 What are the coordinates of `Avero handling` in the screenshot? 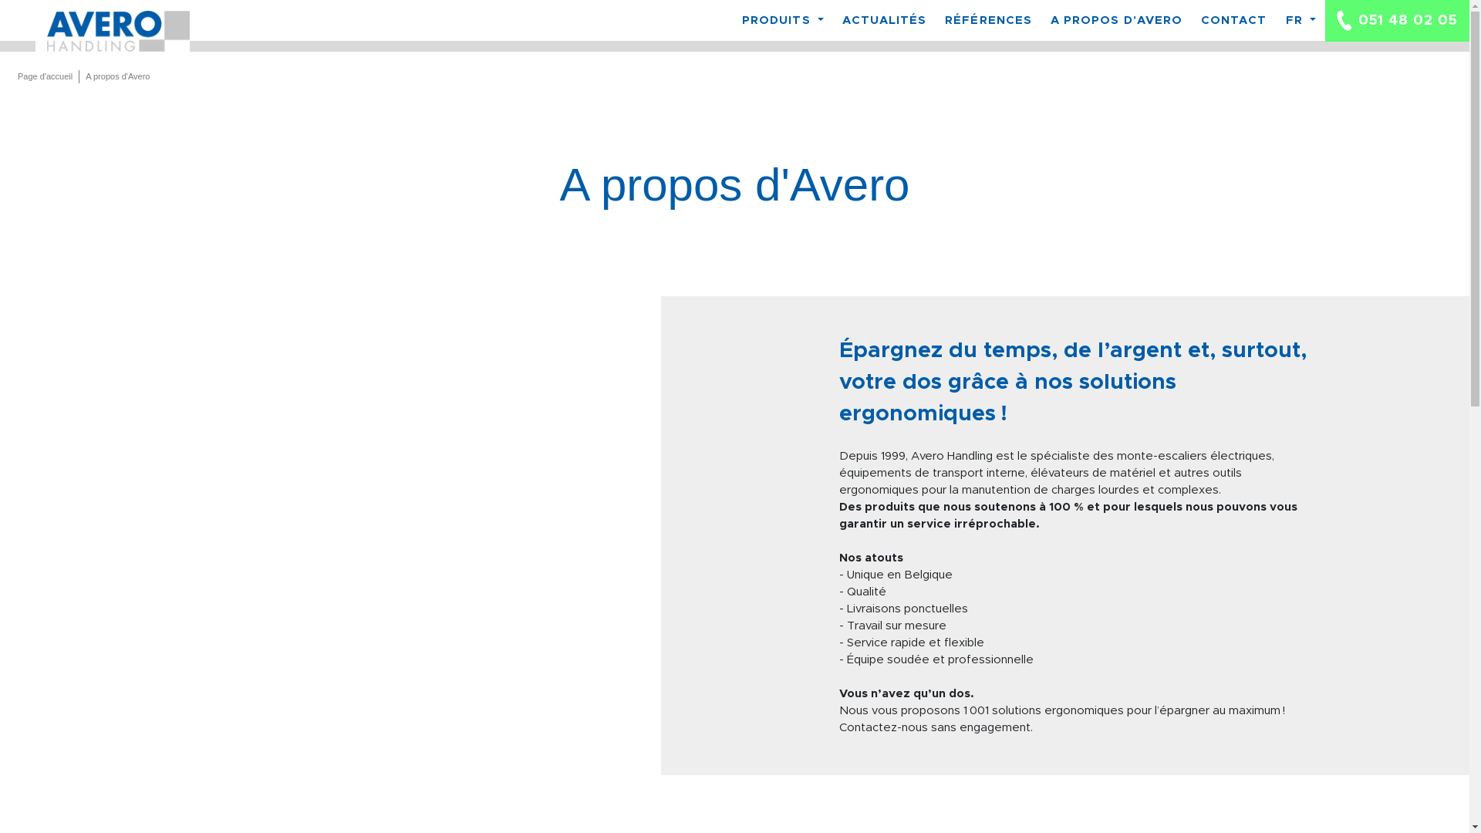 It's located at (113, 31).